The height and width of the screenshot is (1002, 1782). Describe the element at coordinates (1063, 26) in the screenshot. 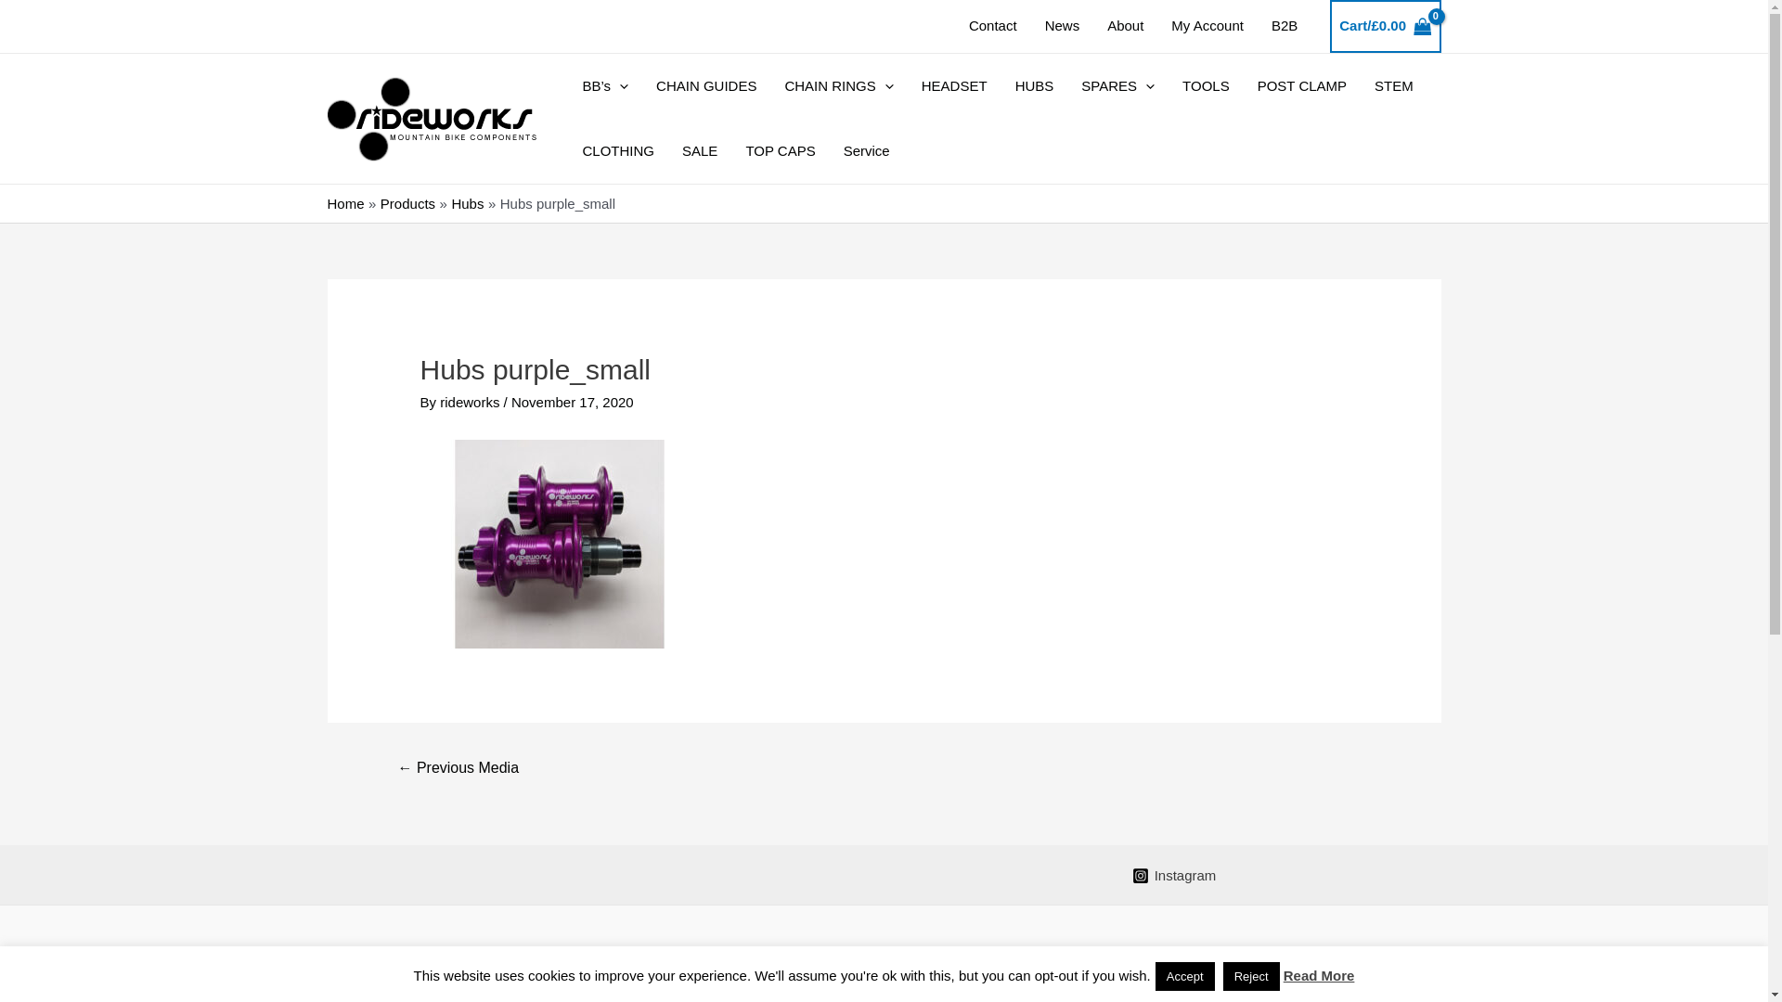

I see `News` at that location.